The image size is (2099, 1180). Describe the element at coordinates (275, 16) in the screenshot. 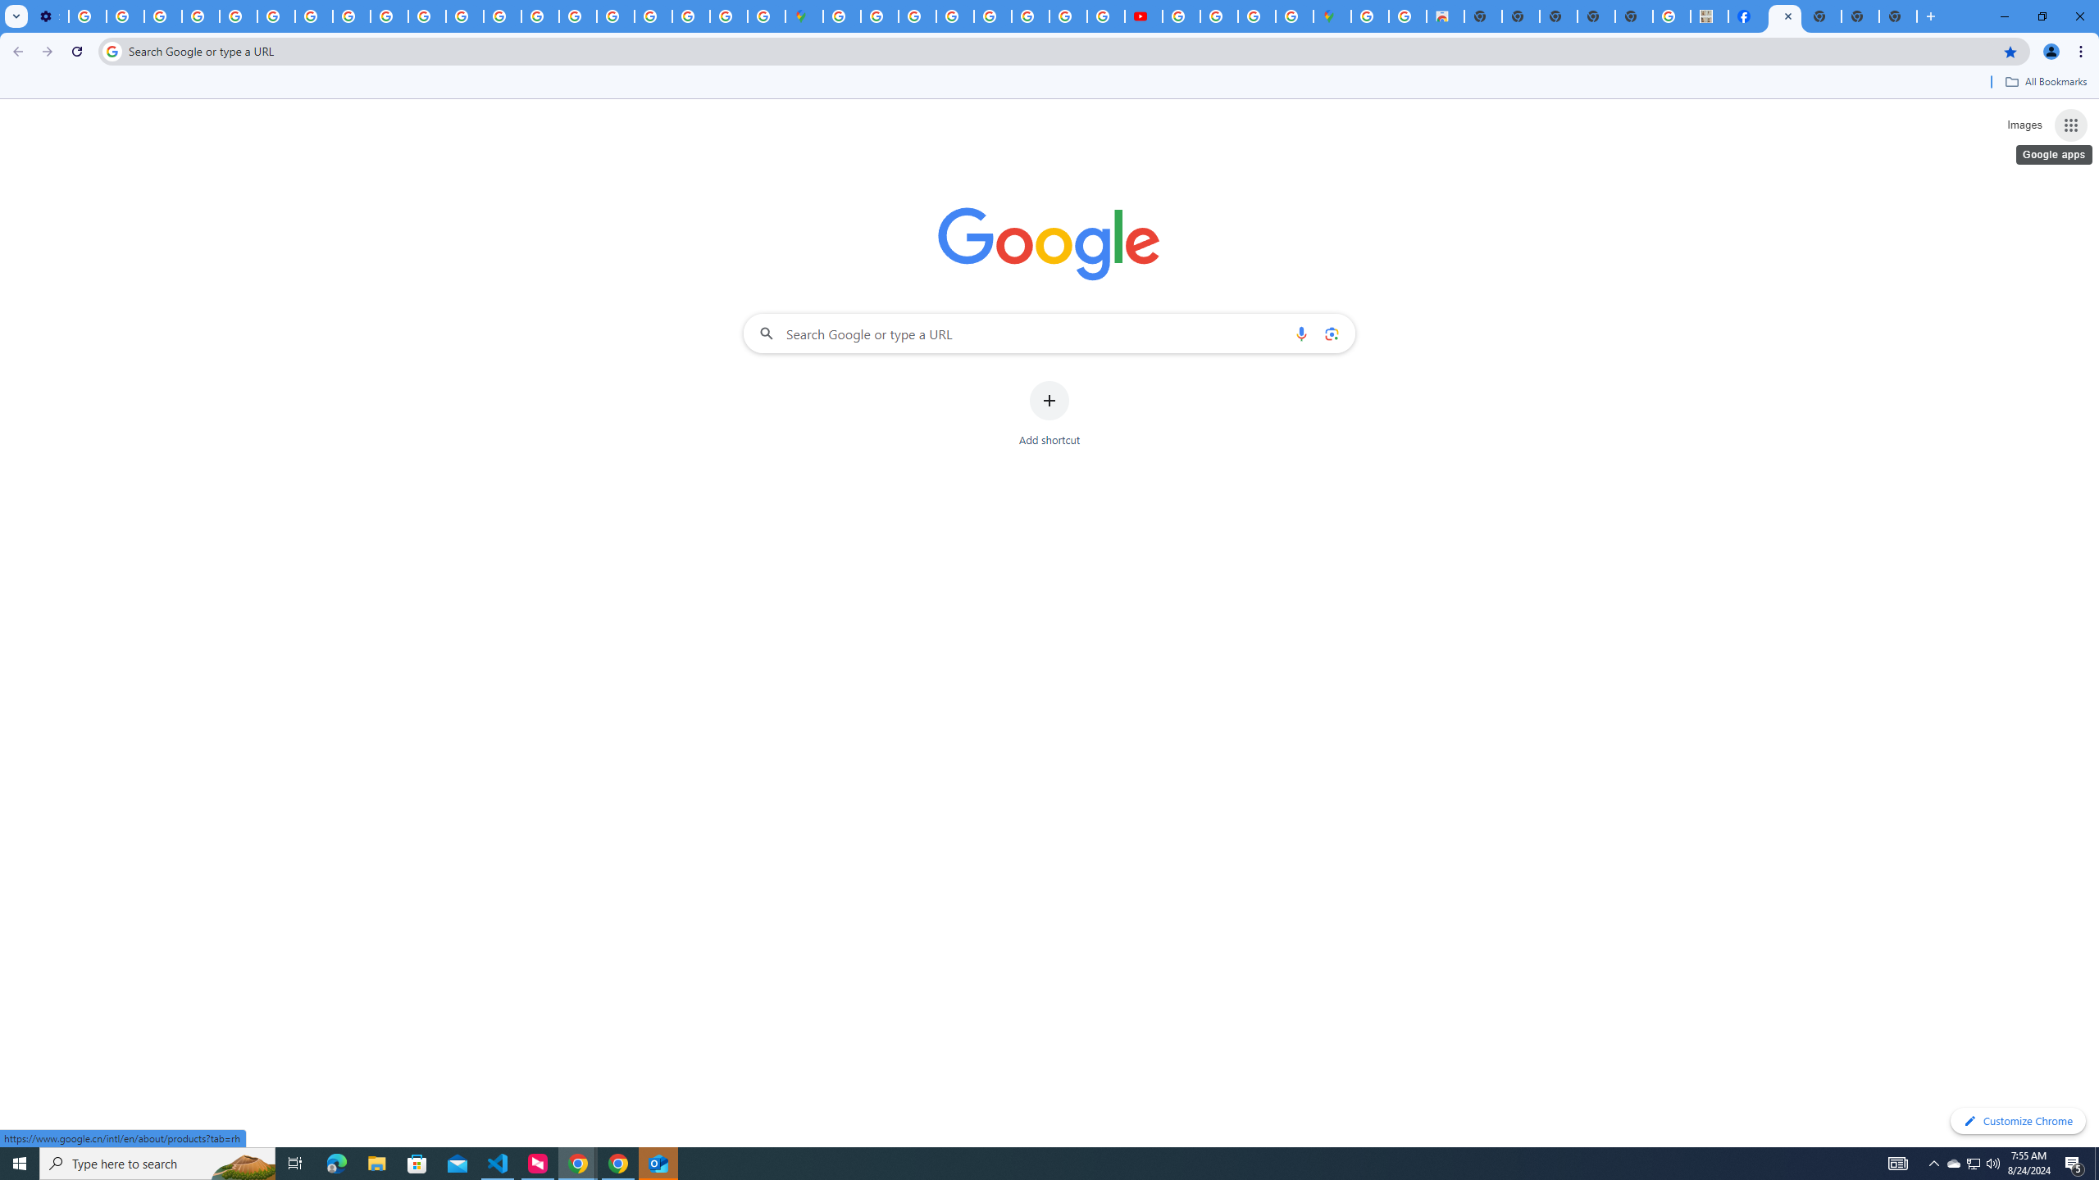

I see `YouTube` at that location.